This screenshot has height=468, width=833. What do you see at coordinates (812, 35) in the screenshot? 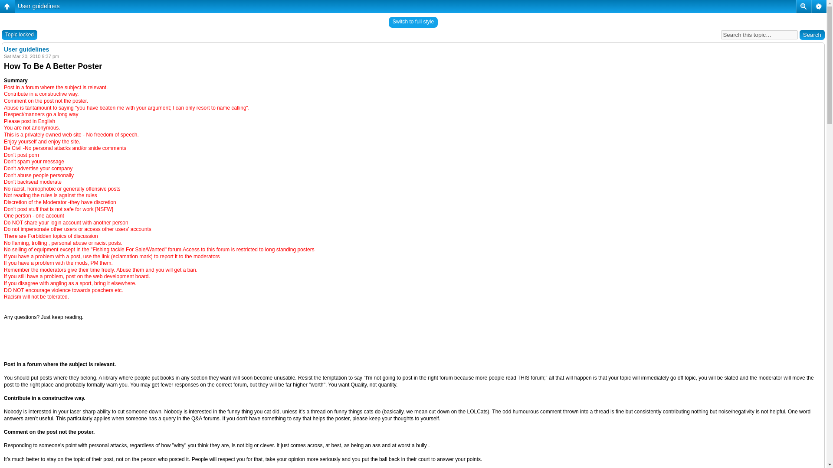
I see `Search` at bounding box center [812, 35].